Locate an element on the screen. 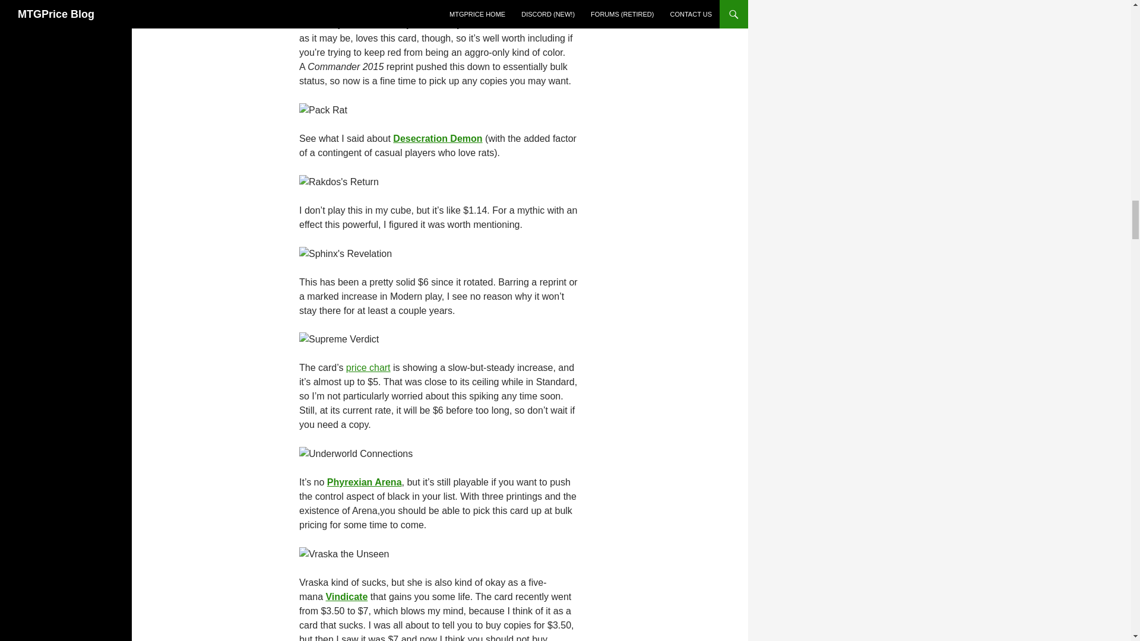 Image resolution: width=1140 pixels, height=641 pixels. Desecration Demon is located at coordinates (438, 138).